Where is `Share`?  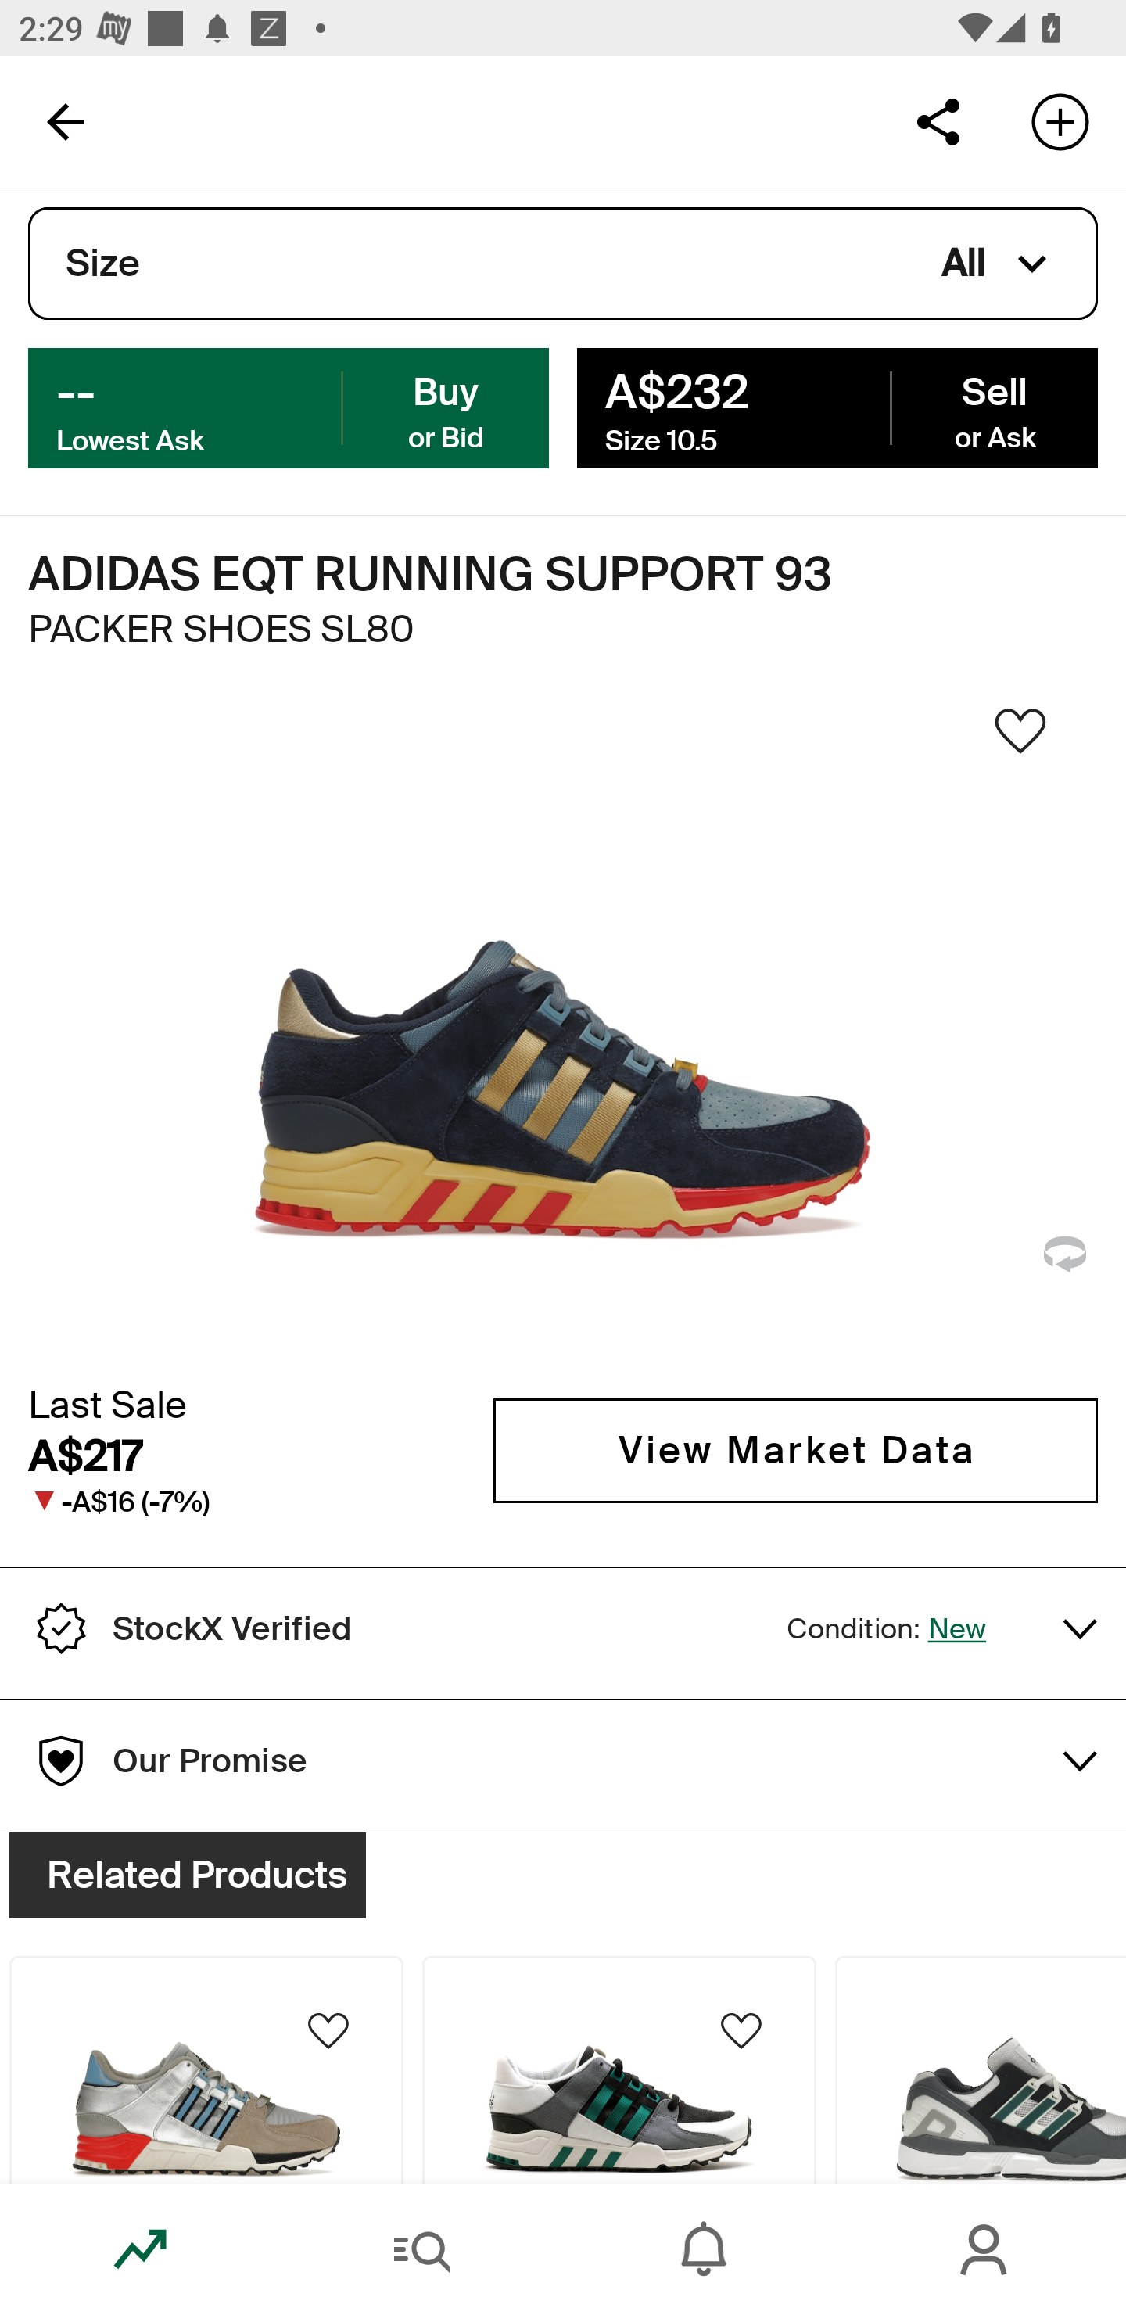
Share is located at coordinates (938, 120).